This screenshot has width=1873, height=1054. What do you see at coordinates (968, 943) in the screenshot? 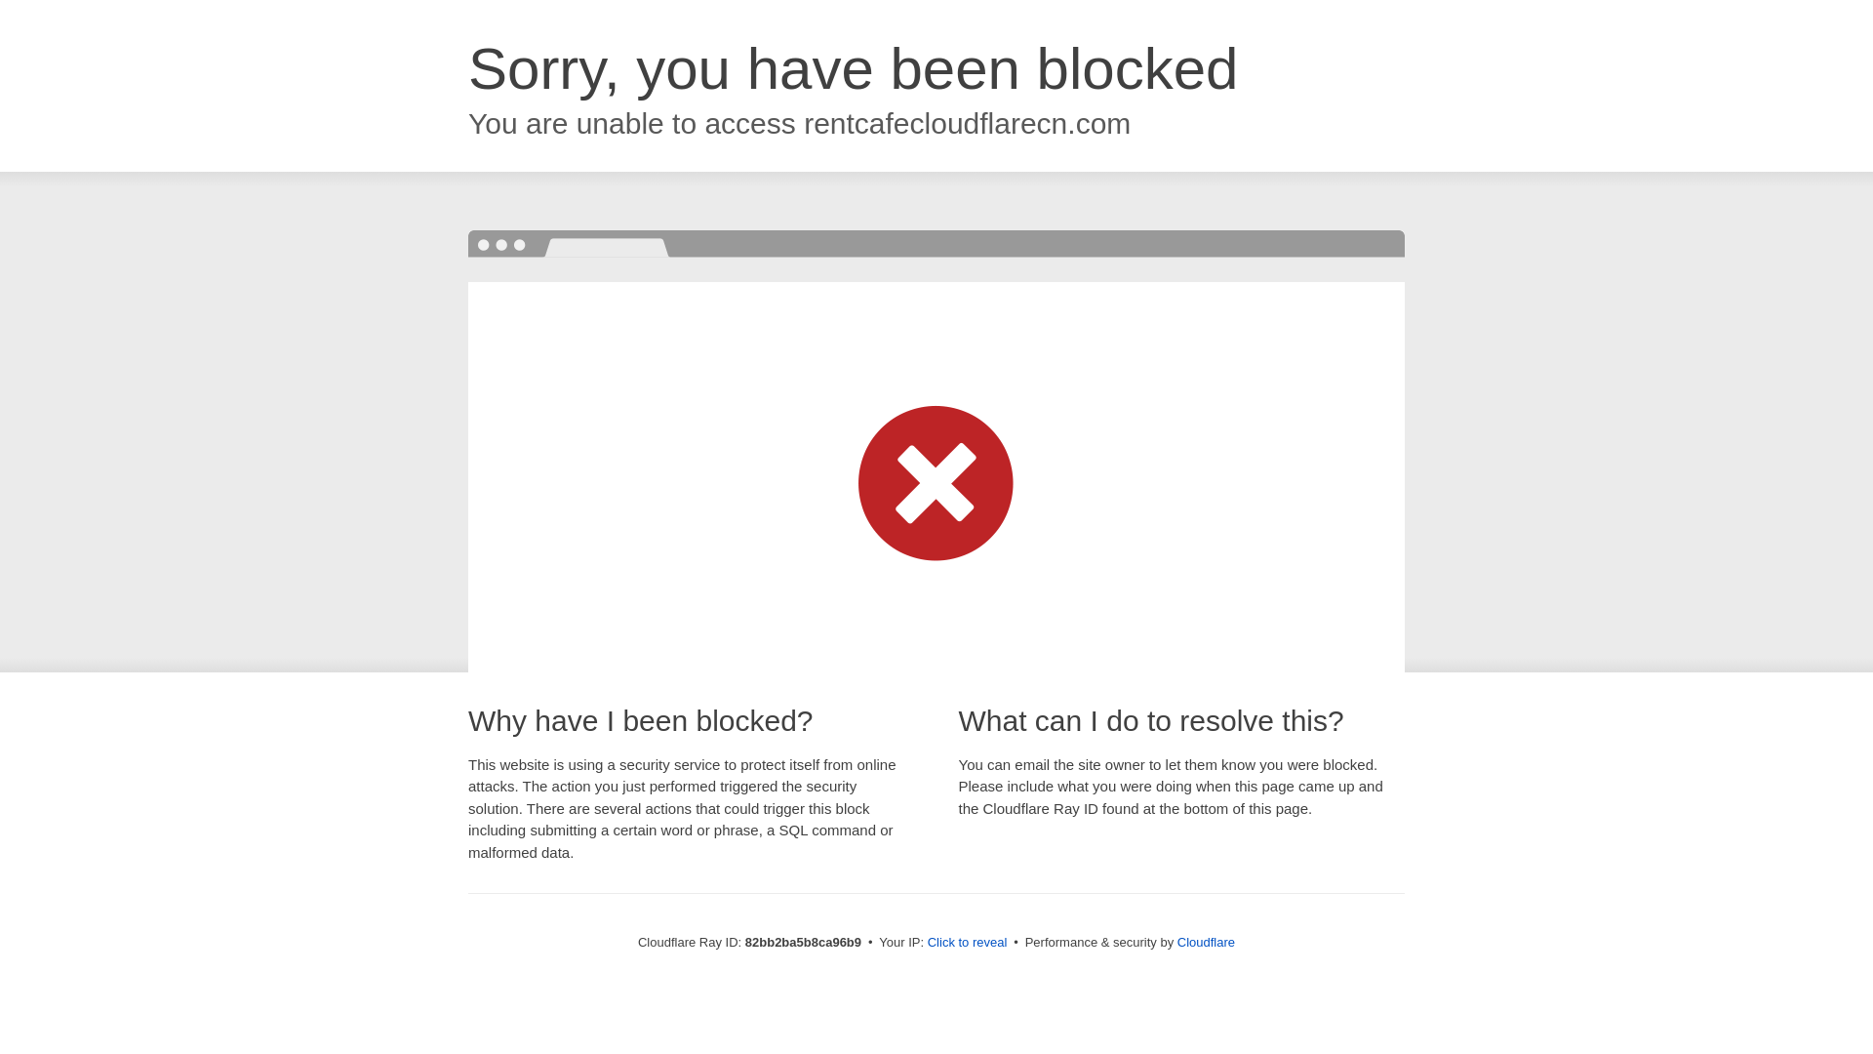
I see `Click to reveal` at bounding box center [968, 943].